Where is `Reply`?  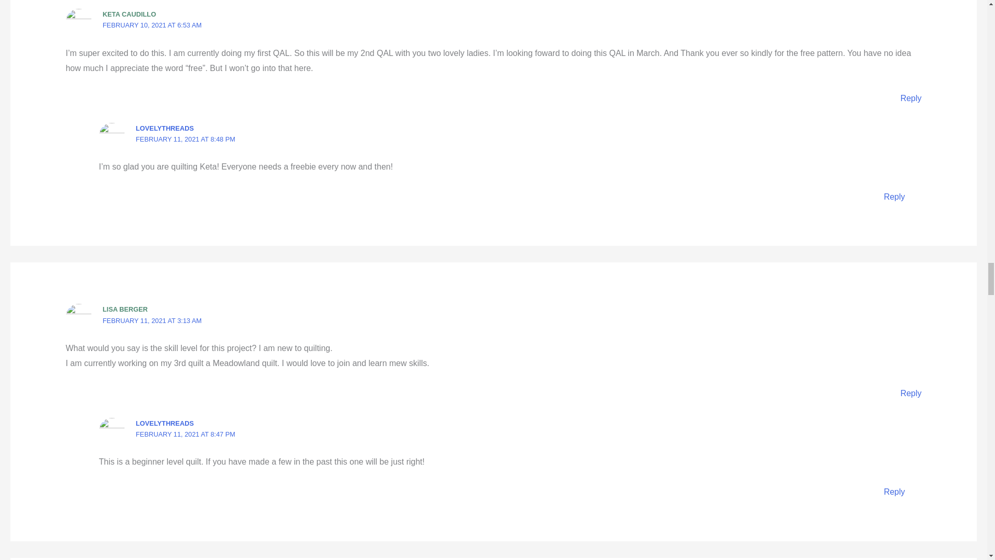
Reply is located at coordinates (911, 98).